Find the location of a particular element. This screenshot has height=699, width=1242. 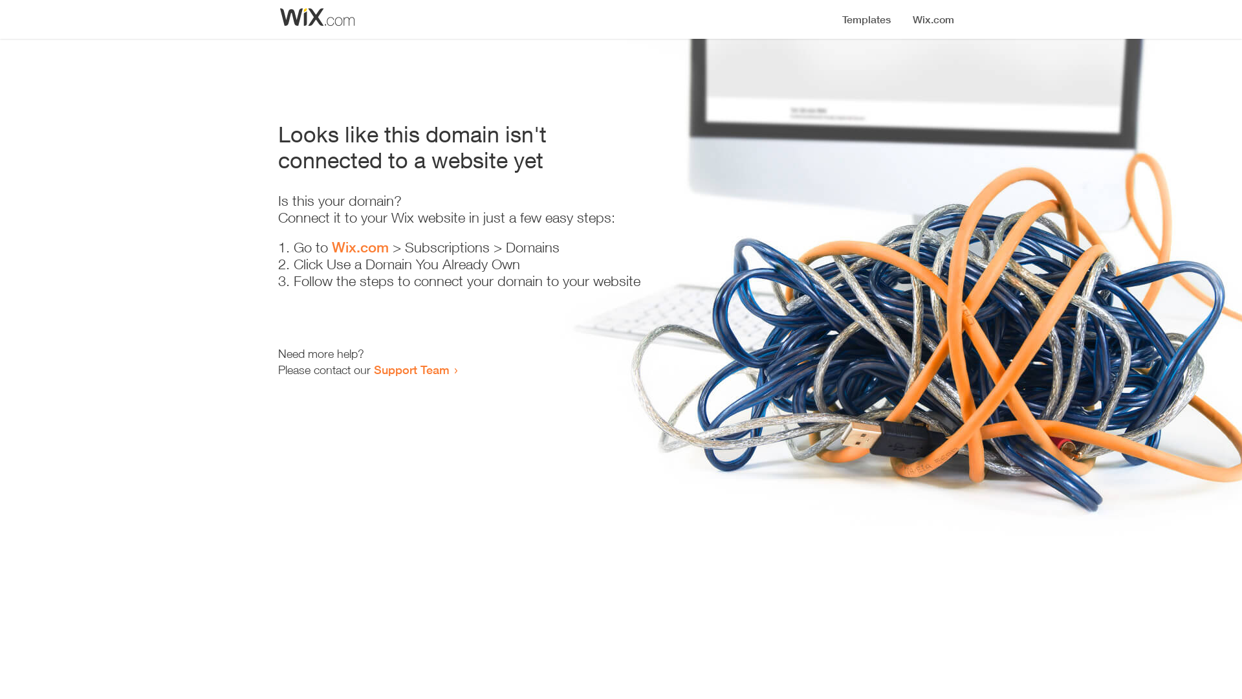

Wix.com is located at coordinates (360, 247).